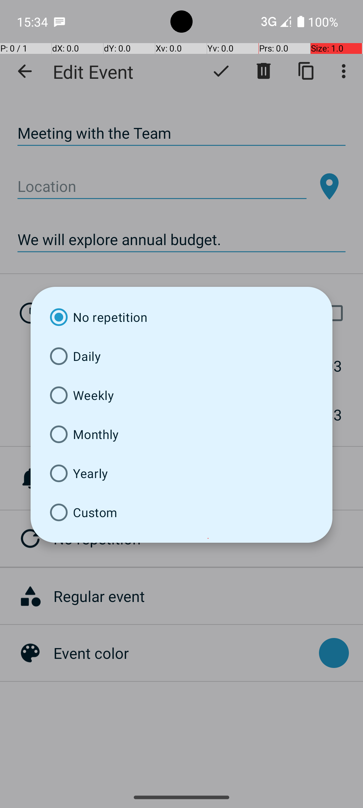  Describe the element at coordinates (182, 356) in the screenshot. I see `Daily` at that location.